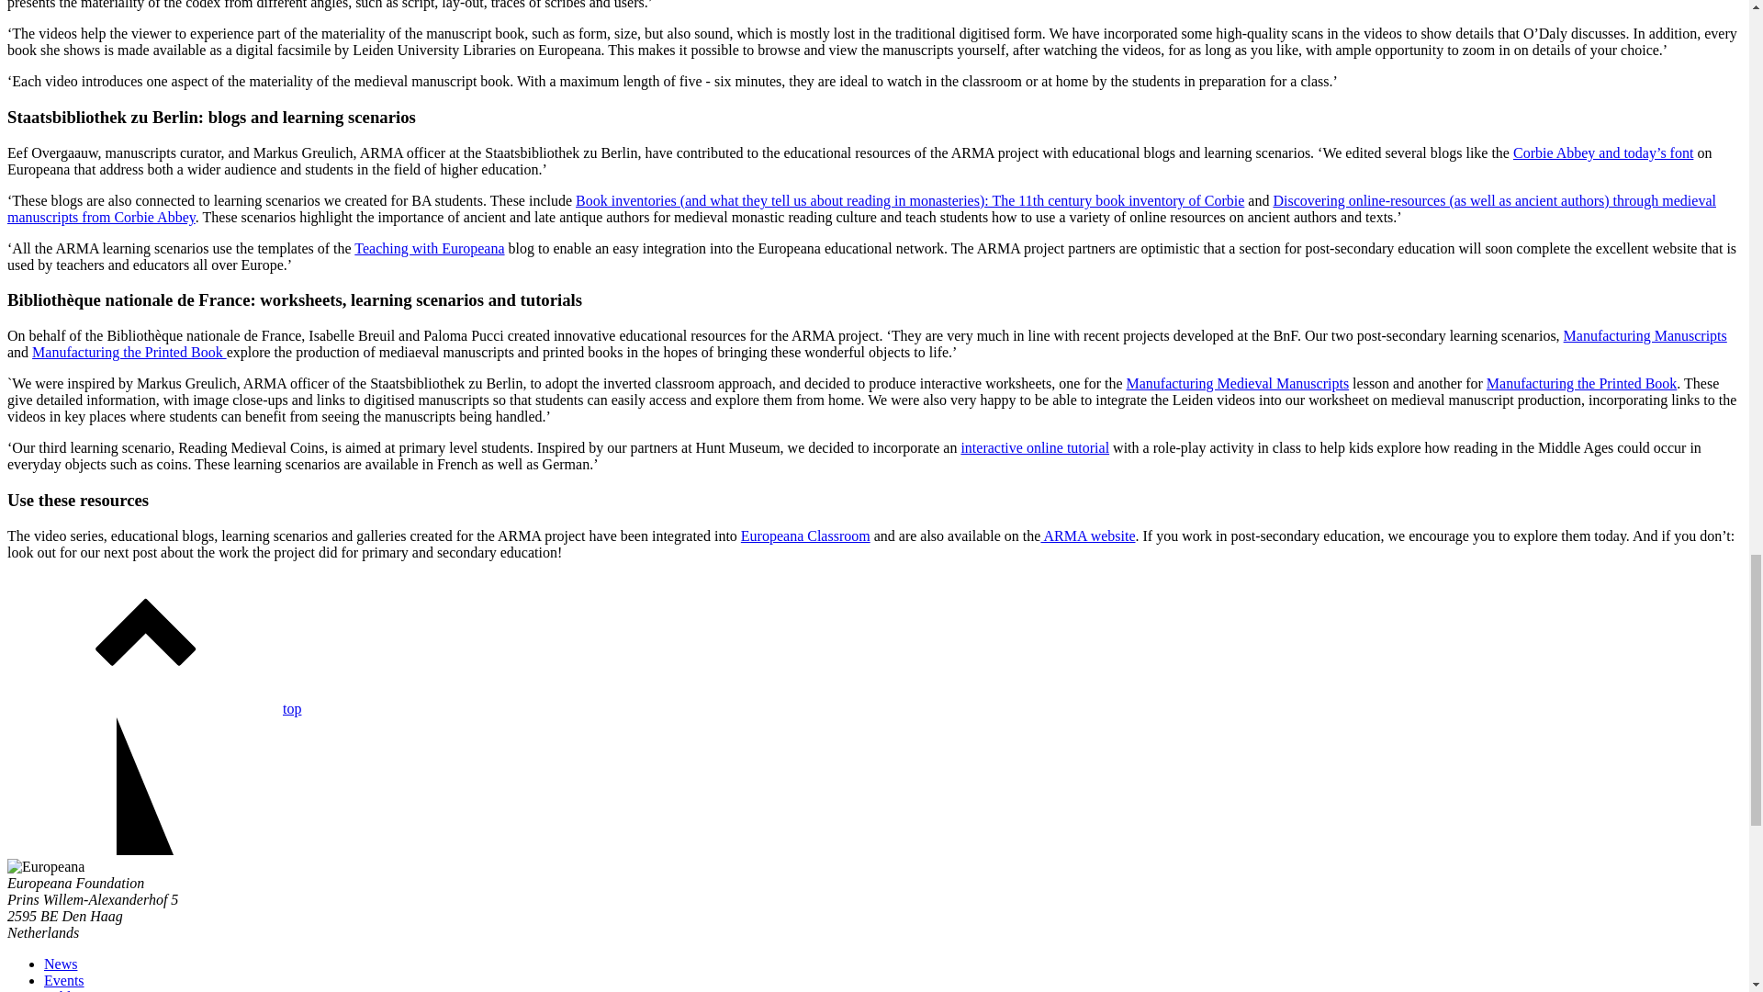 This screenshot has height=992, width=1763. What do you see at coordinates (1645, 335) in the screenshot?
I see `Manufacturing Manuscripts` at bounding box center [1645, 335].